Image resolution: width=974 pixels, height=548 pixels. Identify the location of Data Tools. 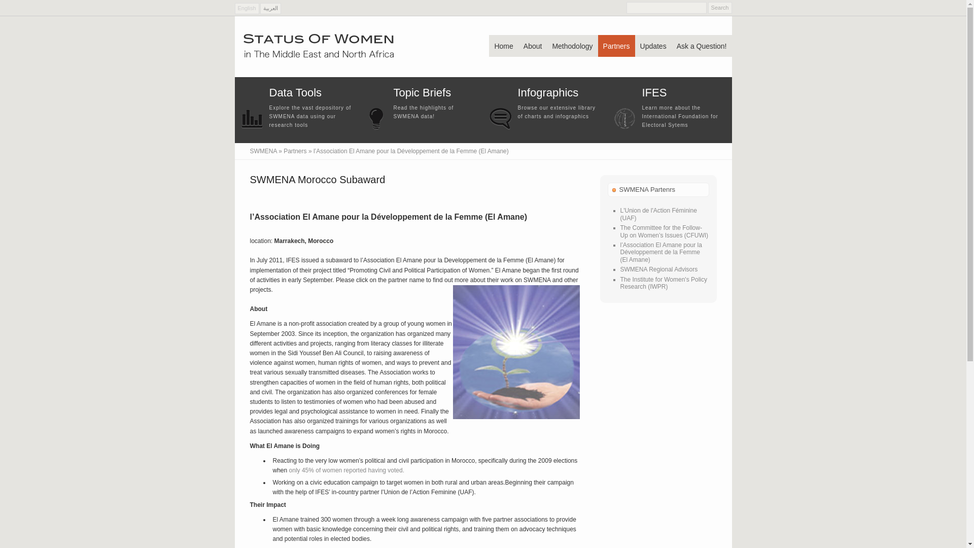
(295, 92).